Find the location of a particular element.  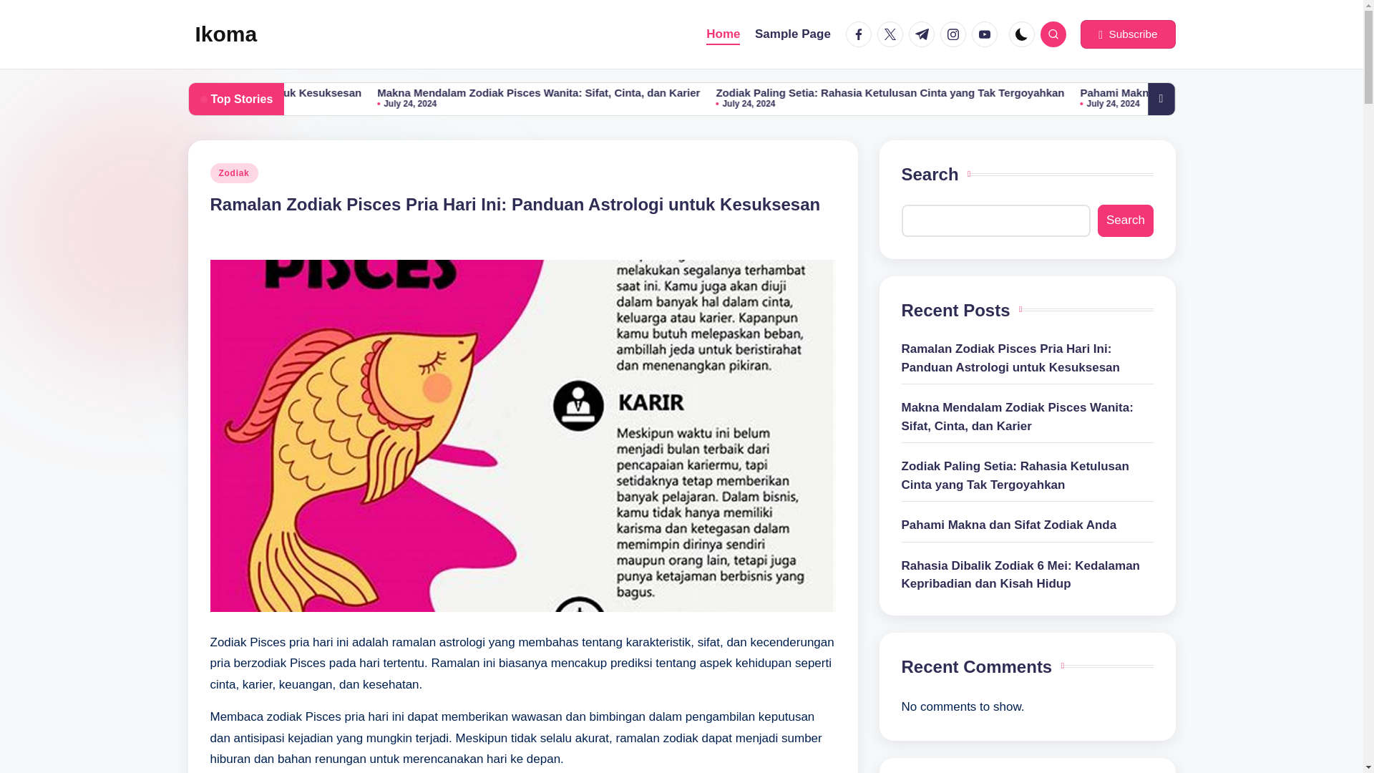

Sample Page is located at coordinates (793, 34).